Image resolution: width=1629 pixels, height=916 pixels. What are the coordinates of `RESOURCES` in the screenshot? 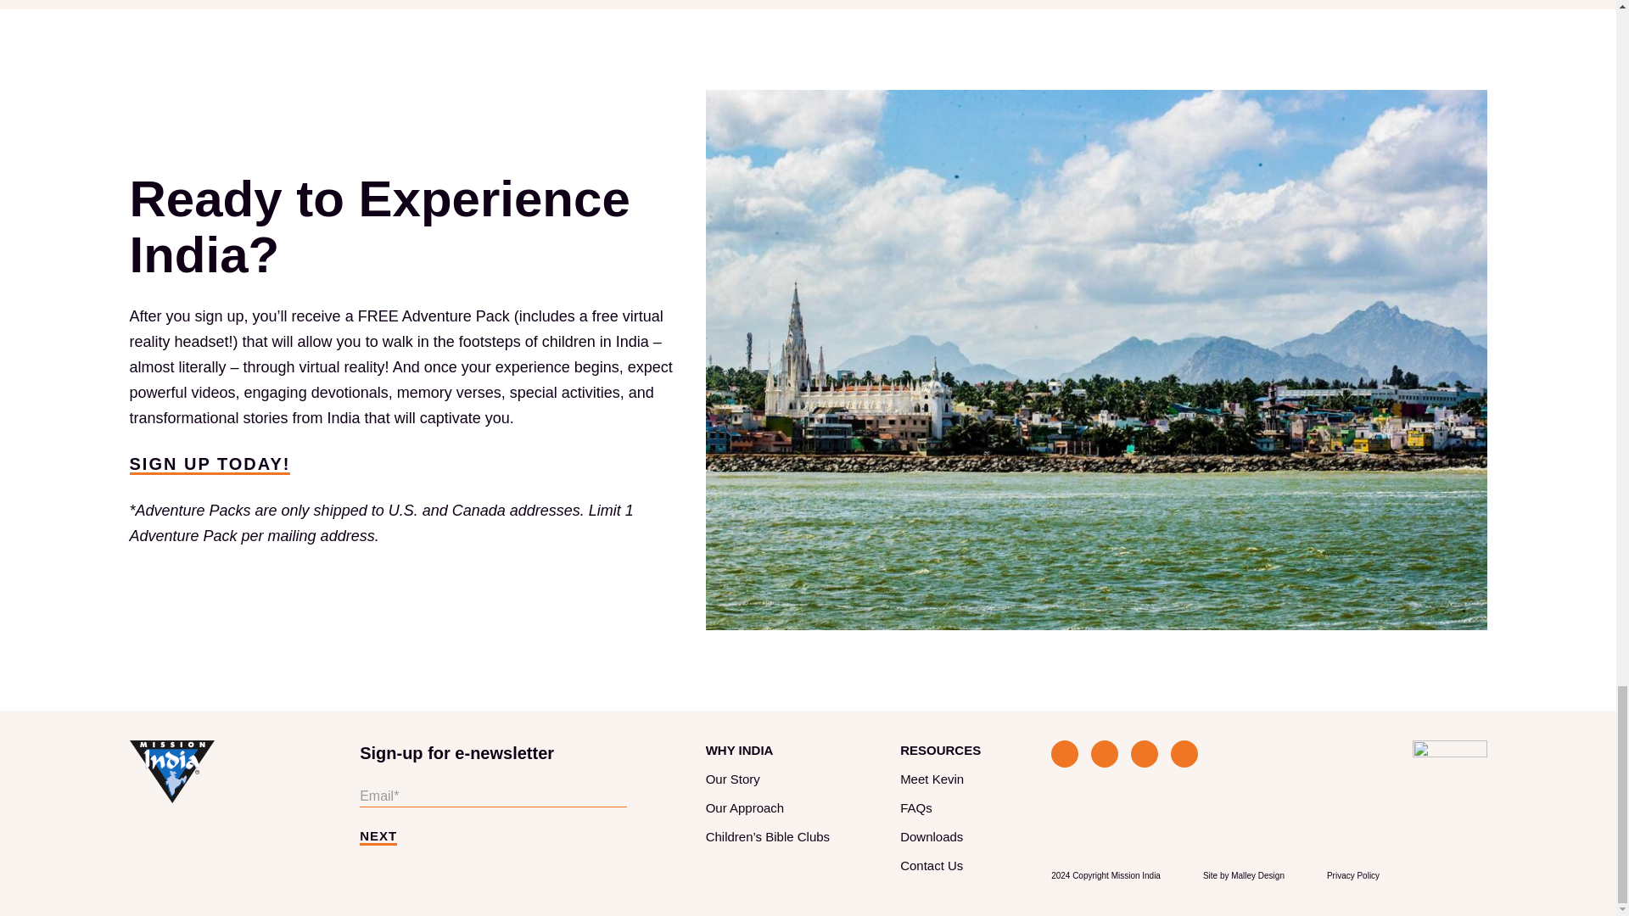 It's located at (940, 750).